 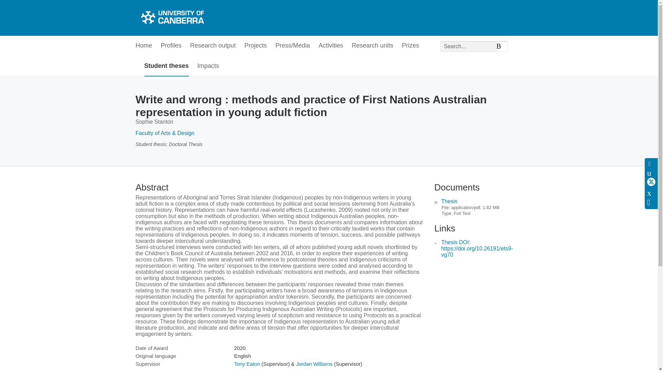 What do you see at coordinates (171, 18) in the screenshot?
I see `University of Canberra Research Portal Home` at bounding box center [171, 18].